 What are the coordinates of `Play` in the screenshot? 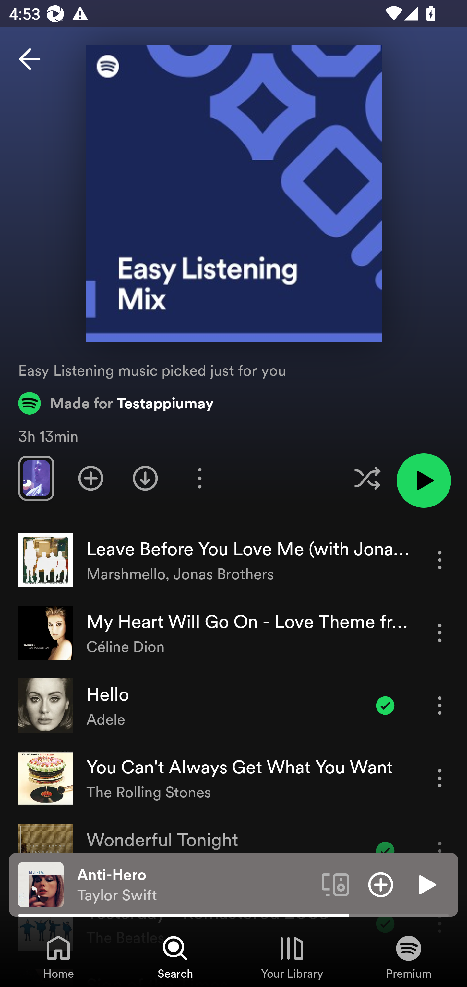 It's located at (426, 884).